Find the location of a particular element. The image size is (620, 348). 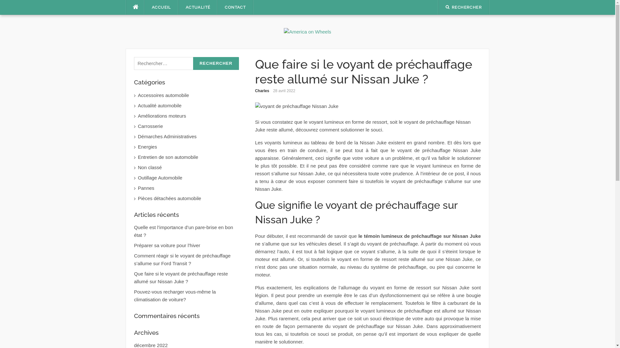

Energies is located at coordinates (189, 147).